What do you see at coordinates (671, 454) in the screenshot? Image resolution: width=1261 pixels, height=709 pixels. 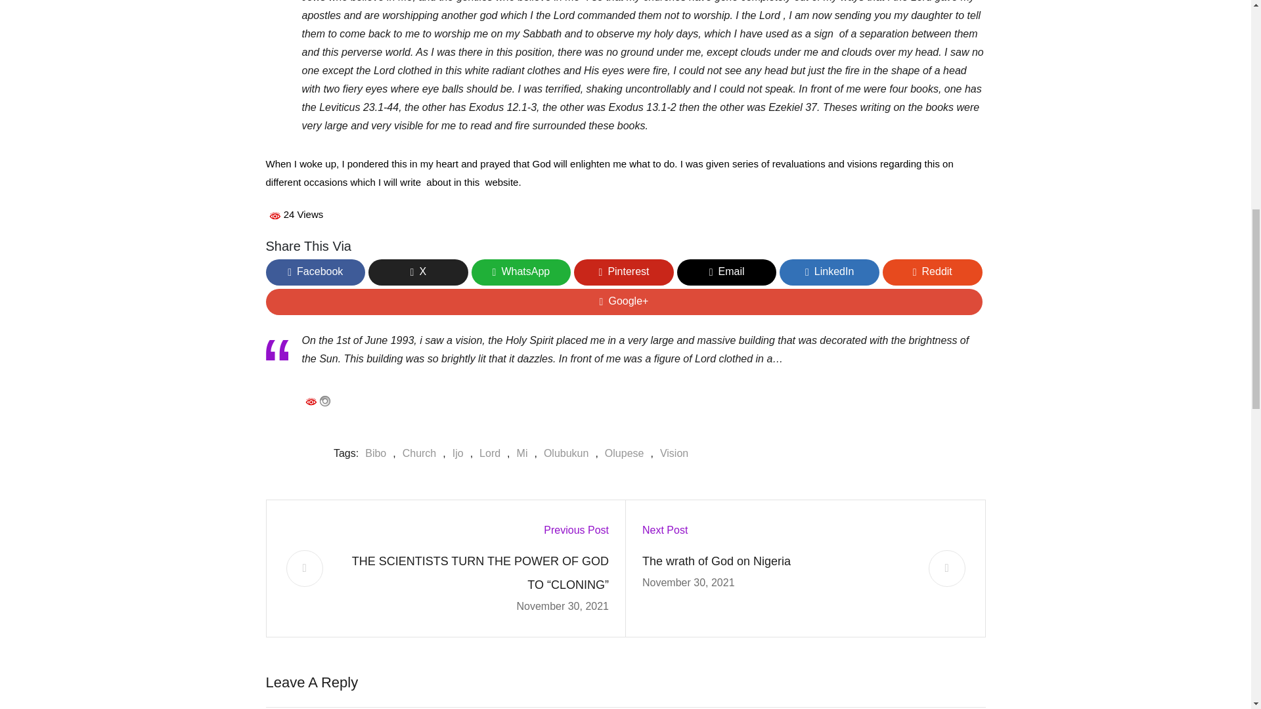 I see `Vision` at bounding box center [671, 454].